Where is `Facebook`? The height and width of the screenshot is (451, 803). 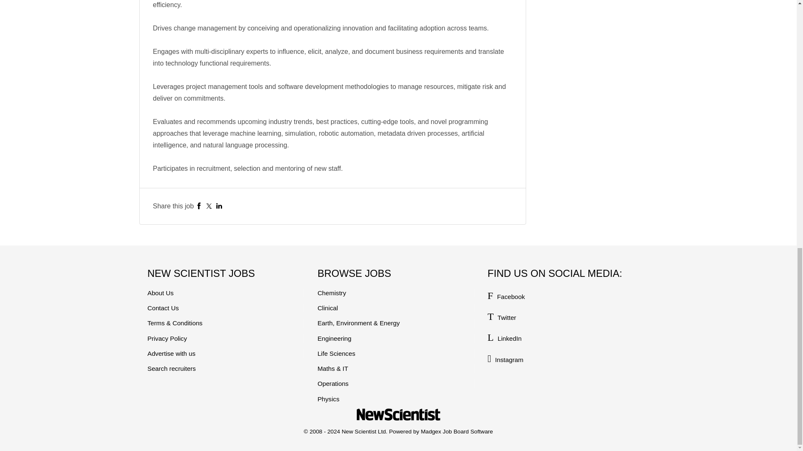
Facebook is located at coordinates (199, 206).